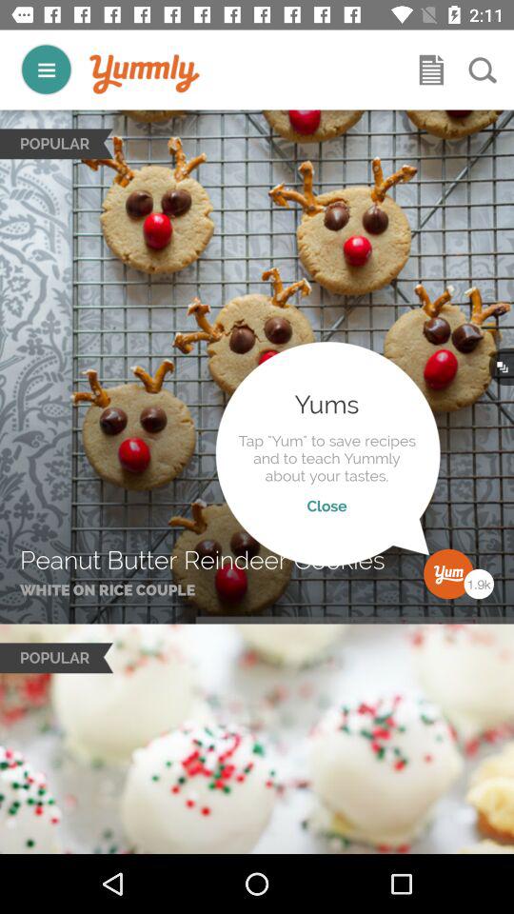 The image size is (514, 914). I want to click on open list, so click(431, 70).